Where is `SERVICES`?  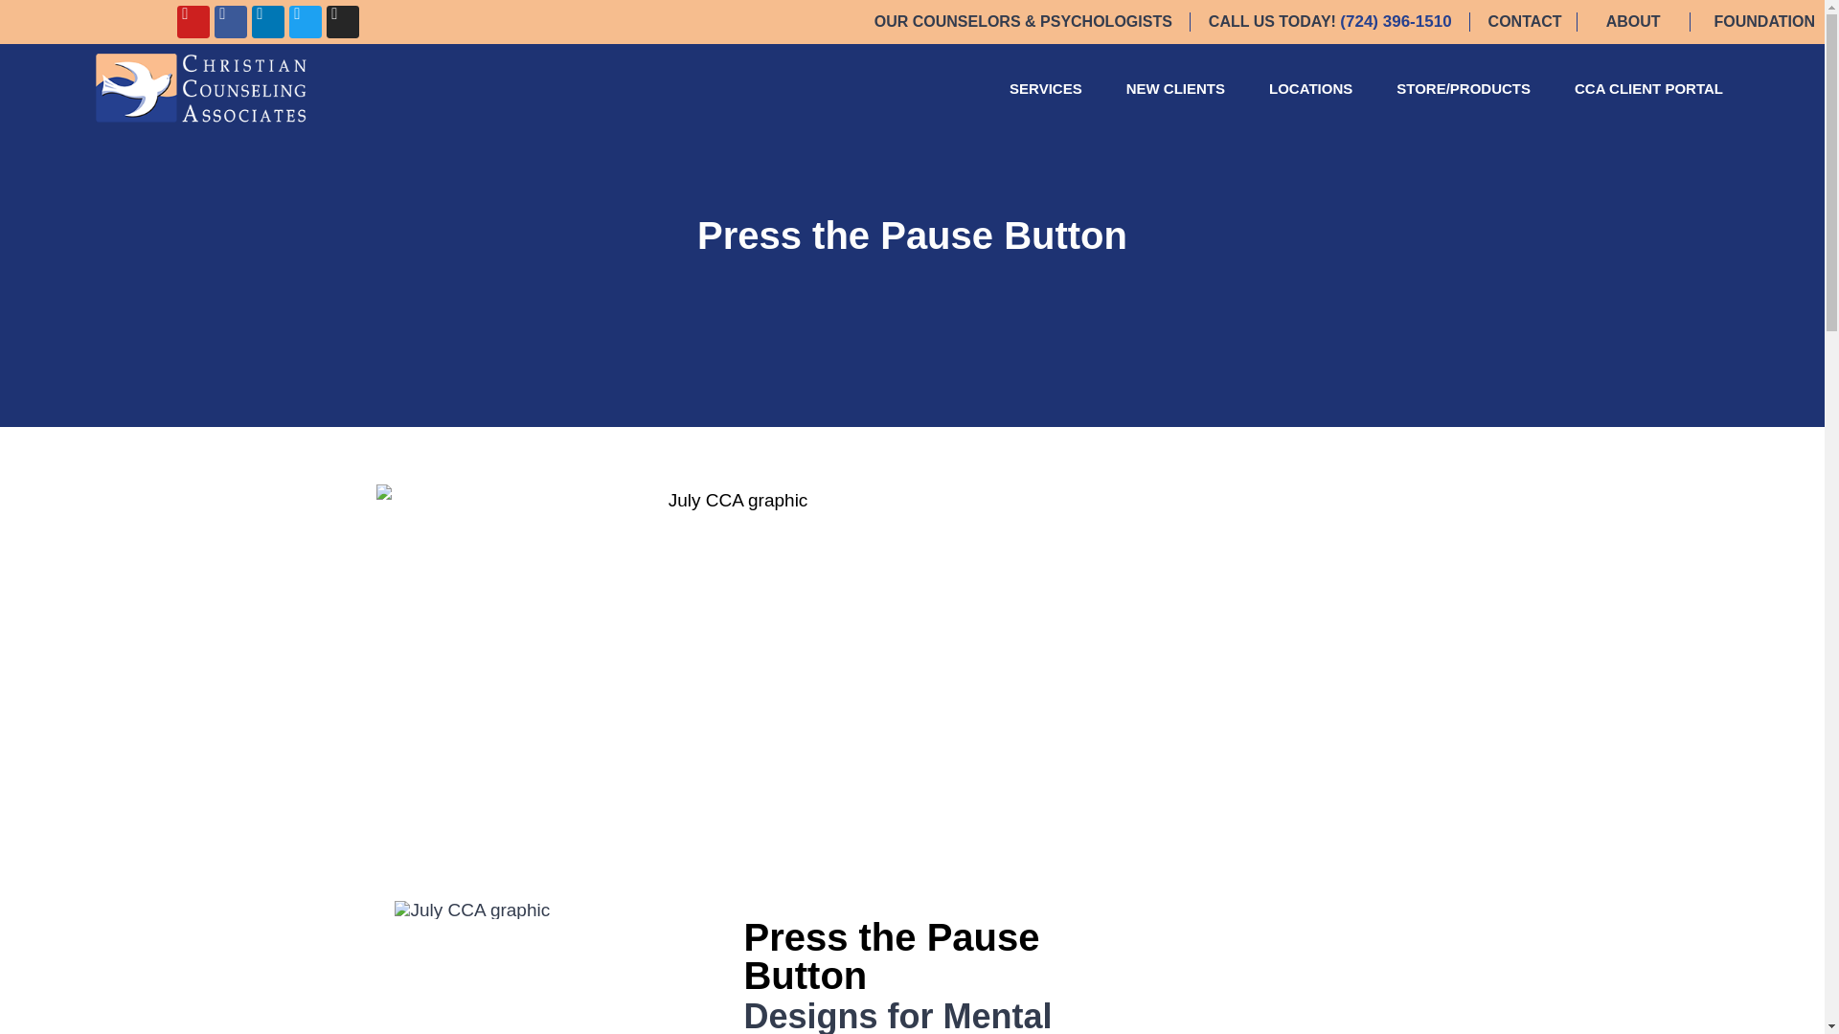
SERVICES is located at coordinates (1046, 88).